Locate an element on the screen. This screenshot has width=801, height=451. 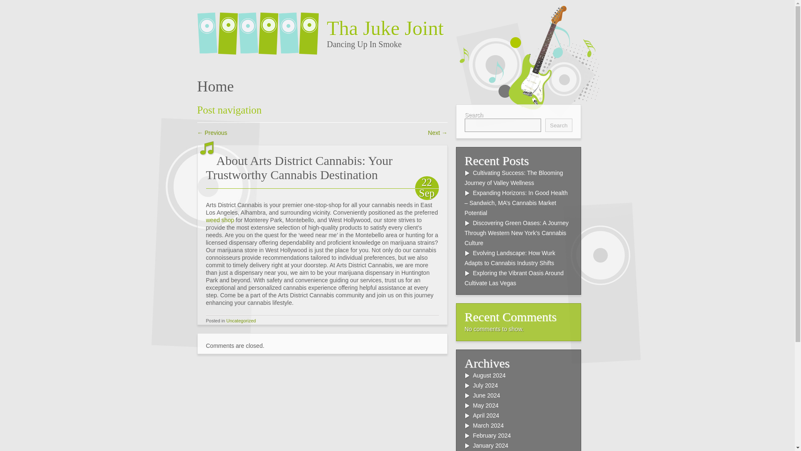
February 2024 is located at coordinates (492, 435).